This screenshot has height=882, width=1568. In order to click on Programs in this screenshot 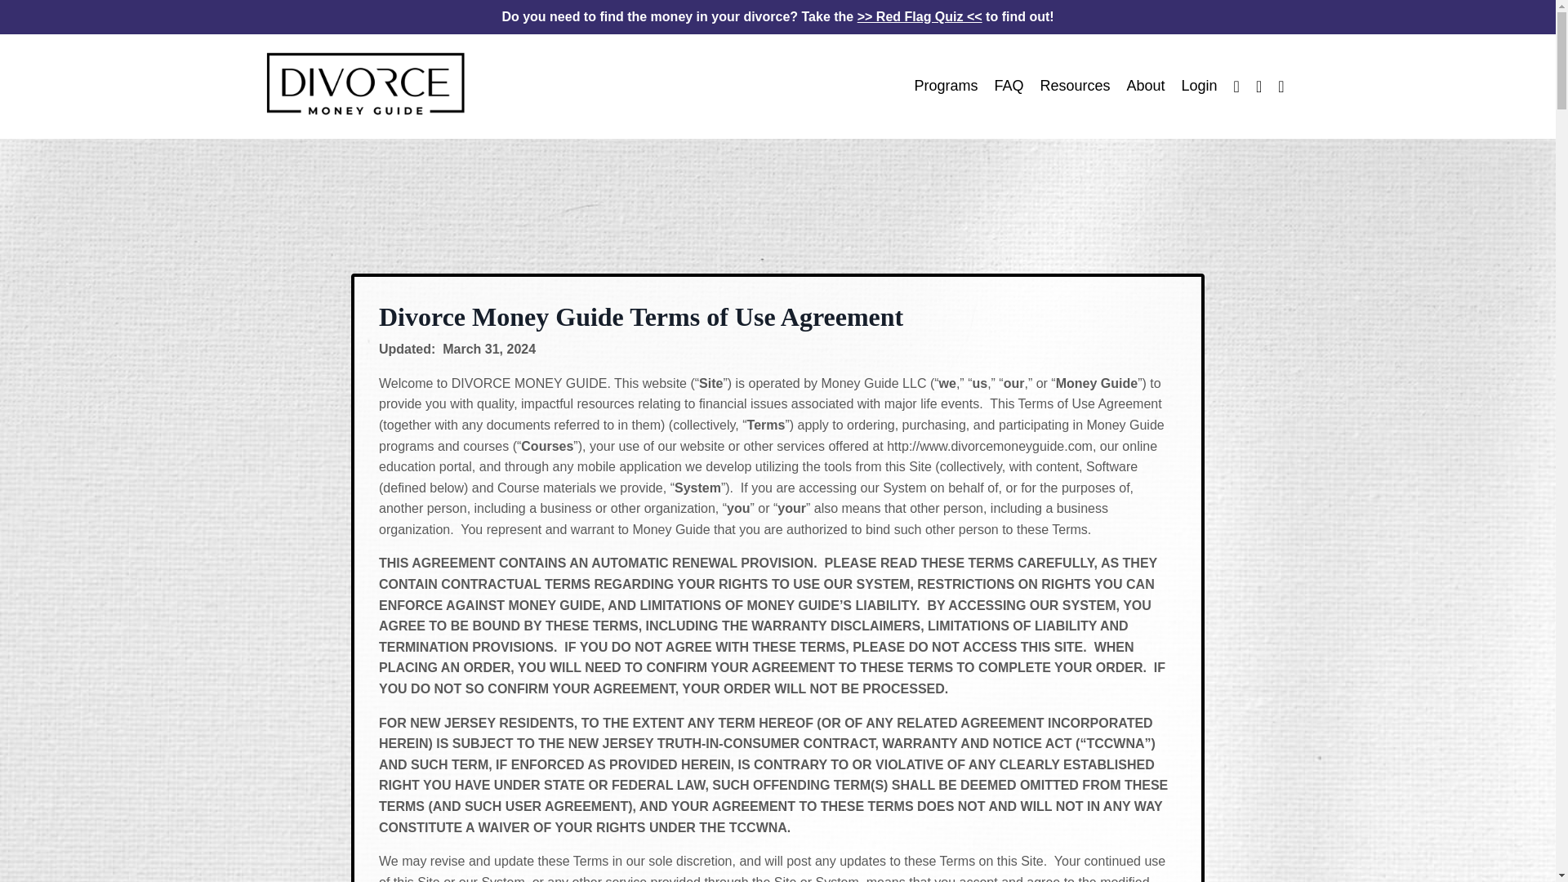, I will do `click(946, 85)`.